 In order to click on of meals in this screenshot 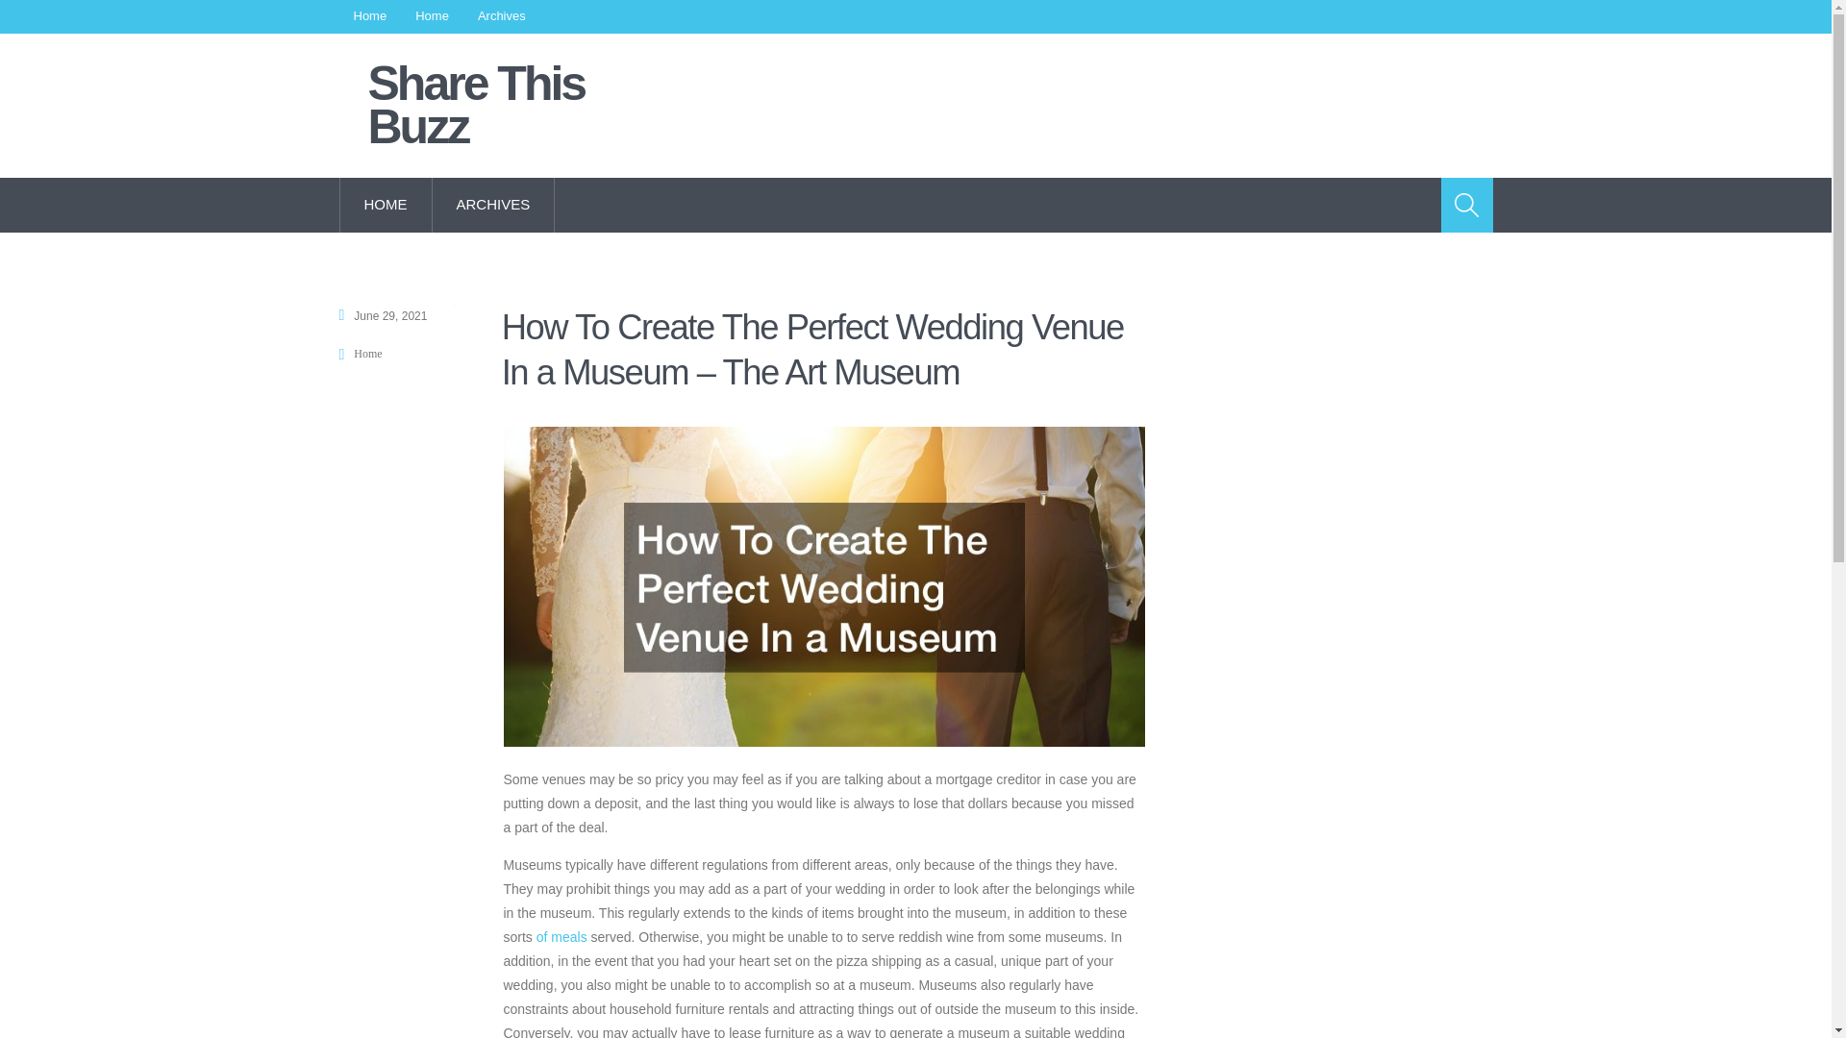, I will do `click(561, 936)`.